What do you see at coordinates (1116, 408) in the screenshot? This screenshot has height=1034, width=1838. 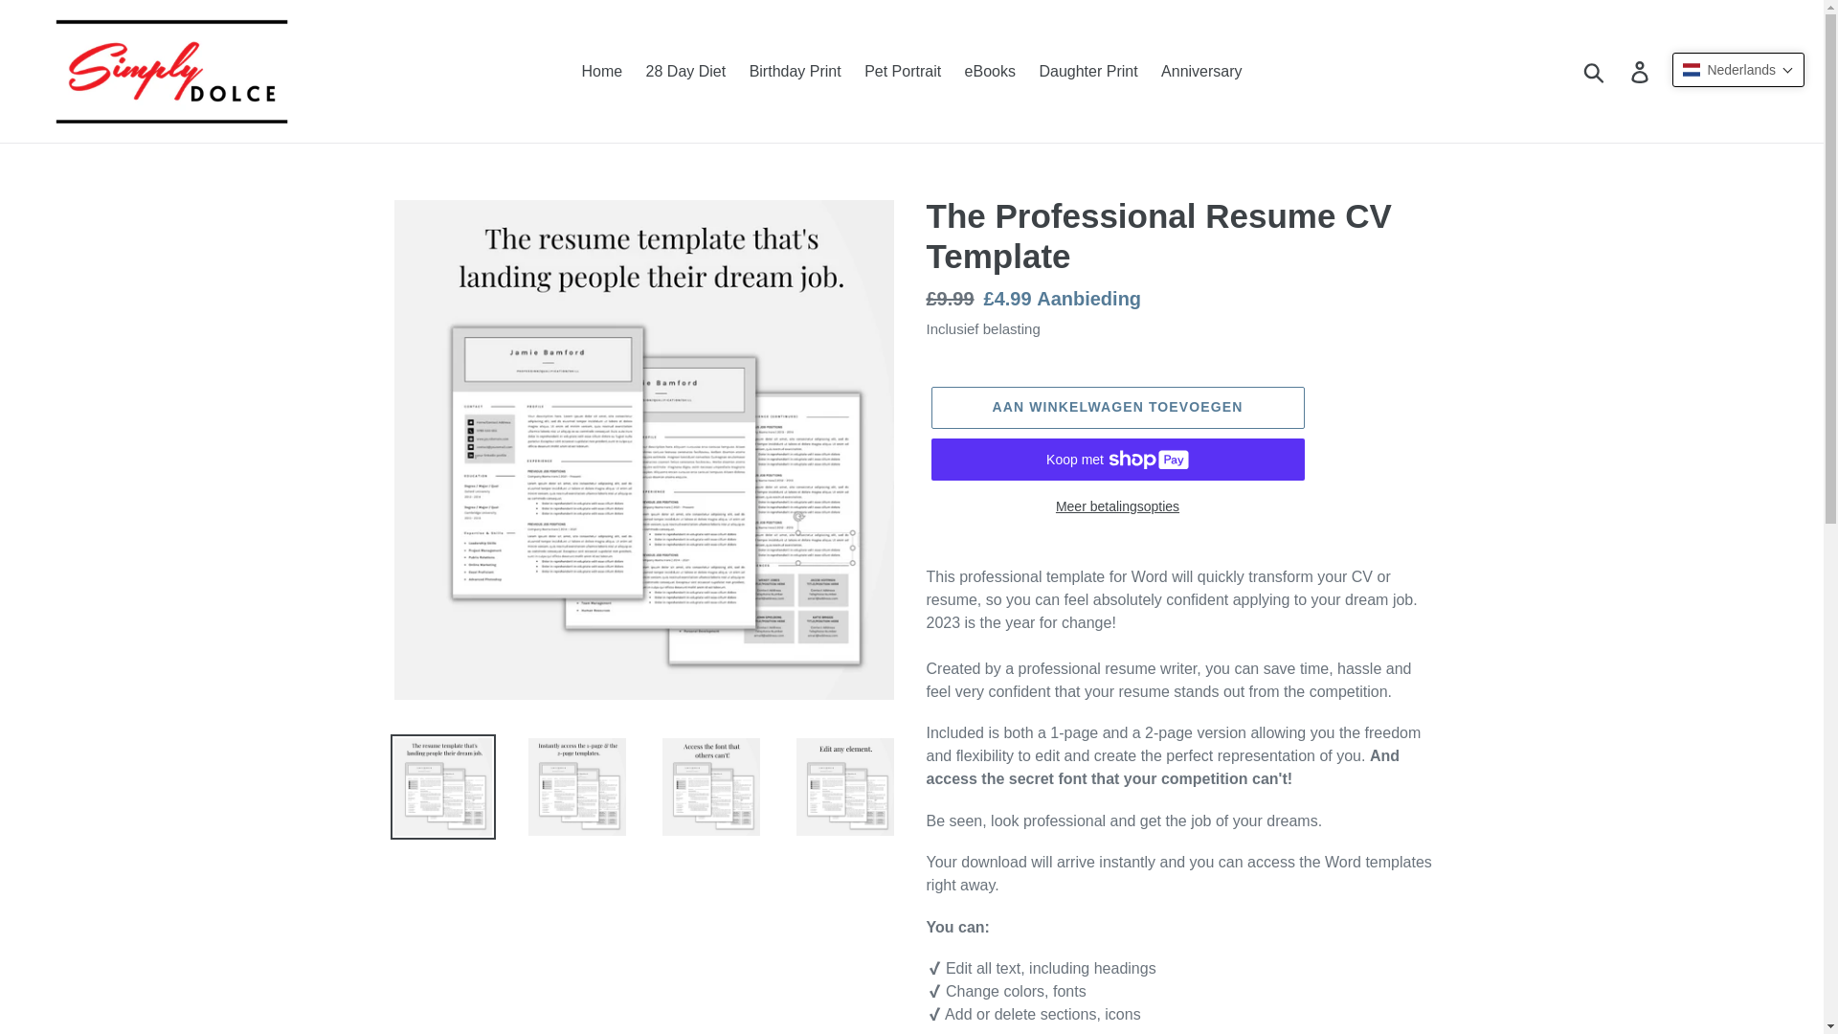 I see `AAN WINKELWAGEN TOEVOEGEN` at bounding box center [1116, 408].